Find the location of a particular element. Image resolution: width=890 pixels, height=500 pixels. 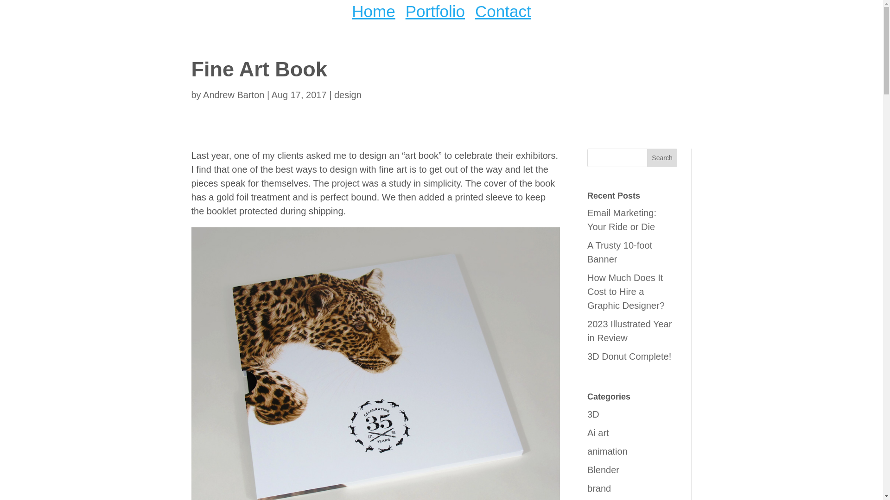

animation is located at coordinates (607, 451).